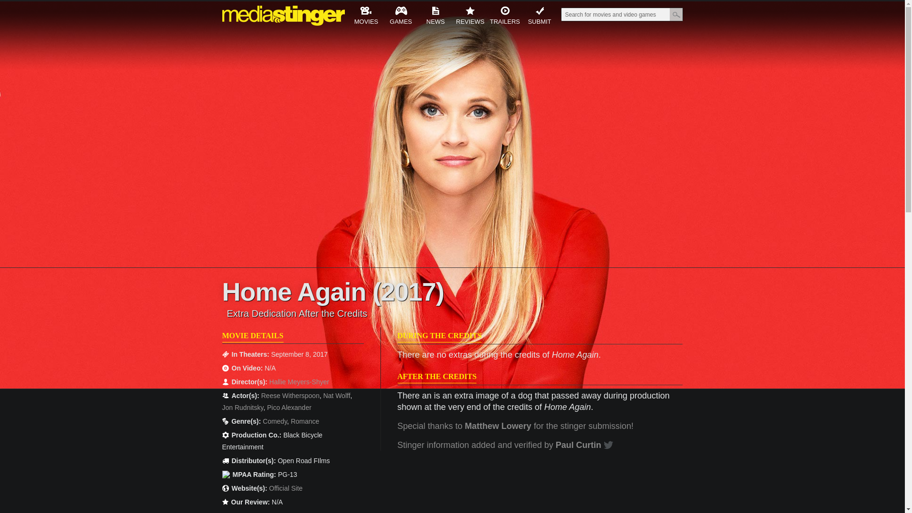 The height and width of the screenshot is (513, 912). I want to click on Search for movies and video games, so click(615, 15).